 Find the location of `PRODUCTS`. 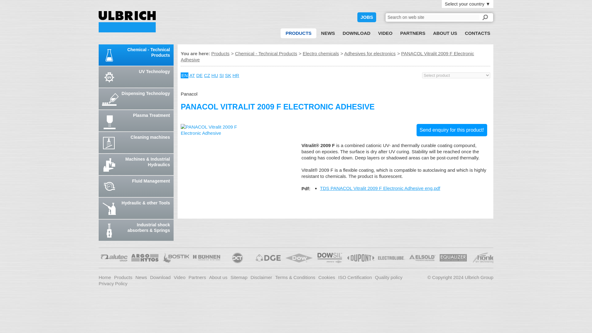

PRODUCTS is located at coordinates (298, 33).